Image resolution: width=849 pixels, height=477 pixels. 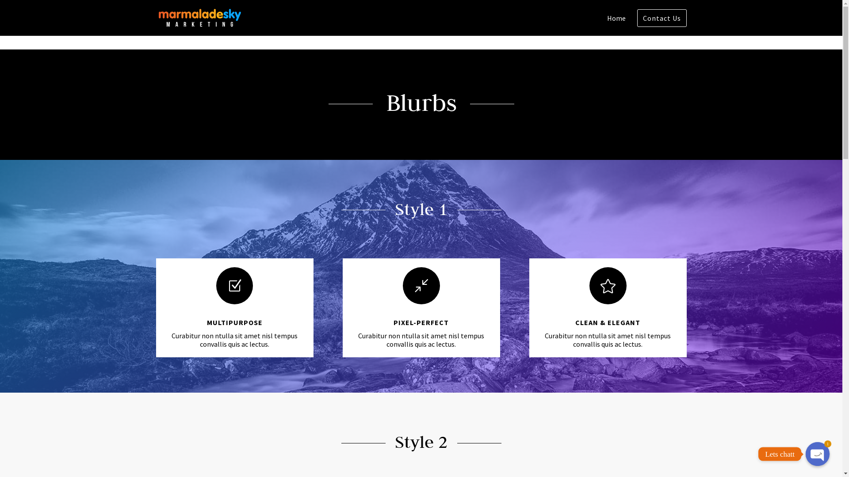 What do you see at coordinates (199, 441) in the screenshot?
I see `Contact Us` at bounding box center [199, 441].